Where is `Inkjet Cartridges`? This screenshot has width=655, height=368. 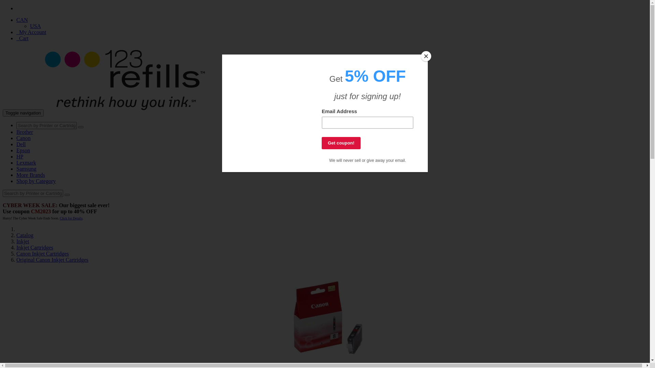 Inkjet Cartridges is located at coordinates (35, 247).